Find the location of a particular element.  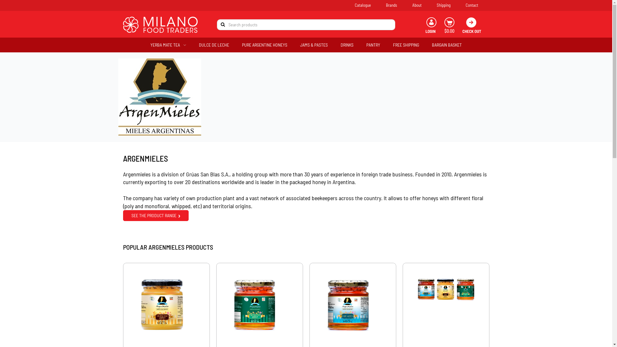

Contact is located at coordinates (477, 5).